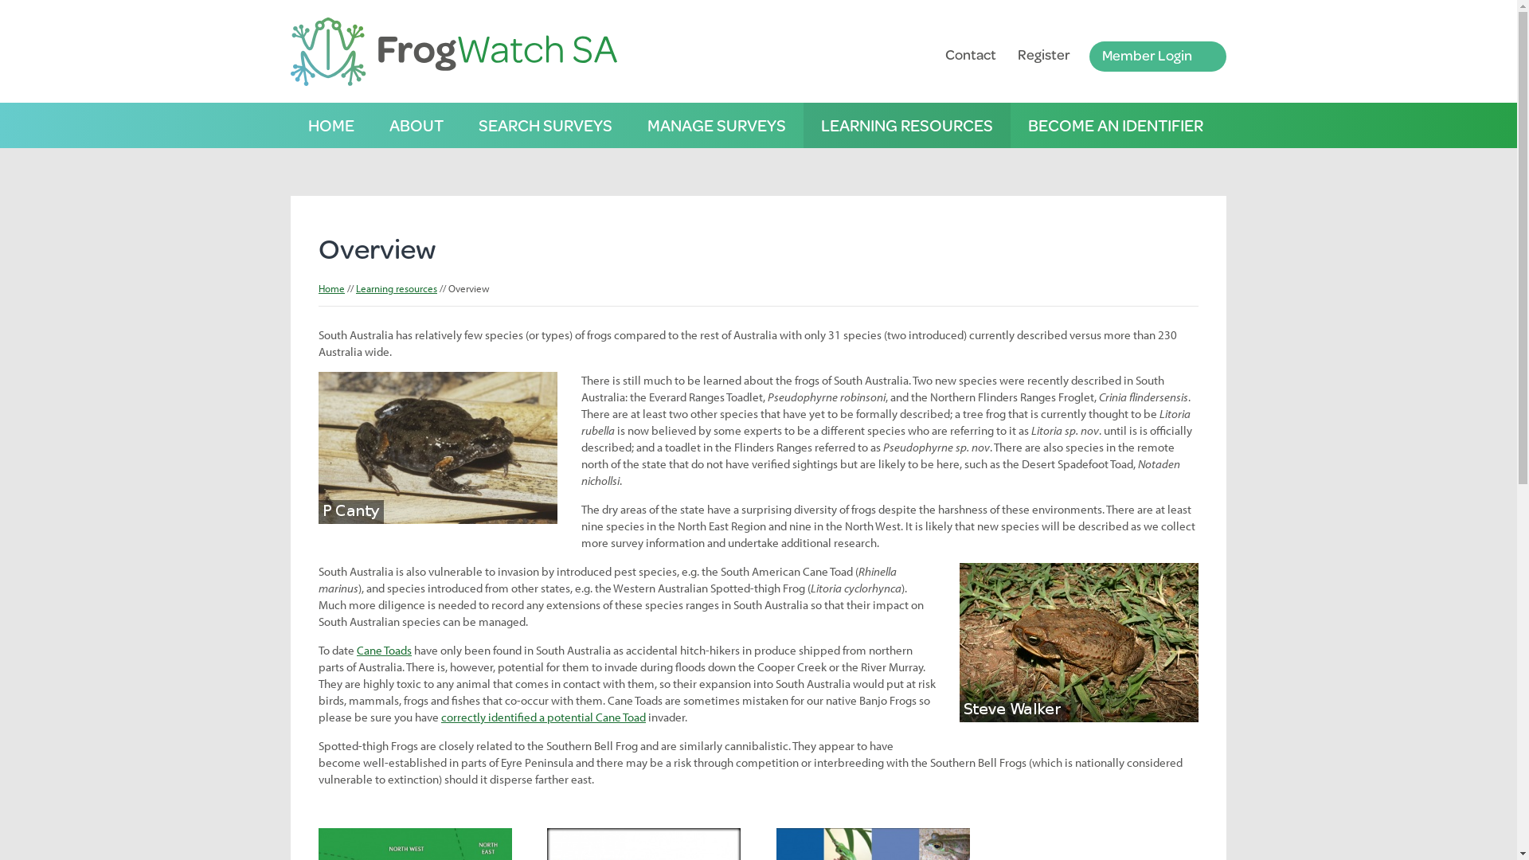 The height and width of the screenshot is (860, 1529). Describe the element at coordinates (331, 288) in the screenshot. I see `Home` at that location.